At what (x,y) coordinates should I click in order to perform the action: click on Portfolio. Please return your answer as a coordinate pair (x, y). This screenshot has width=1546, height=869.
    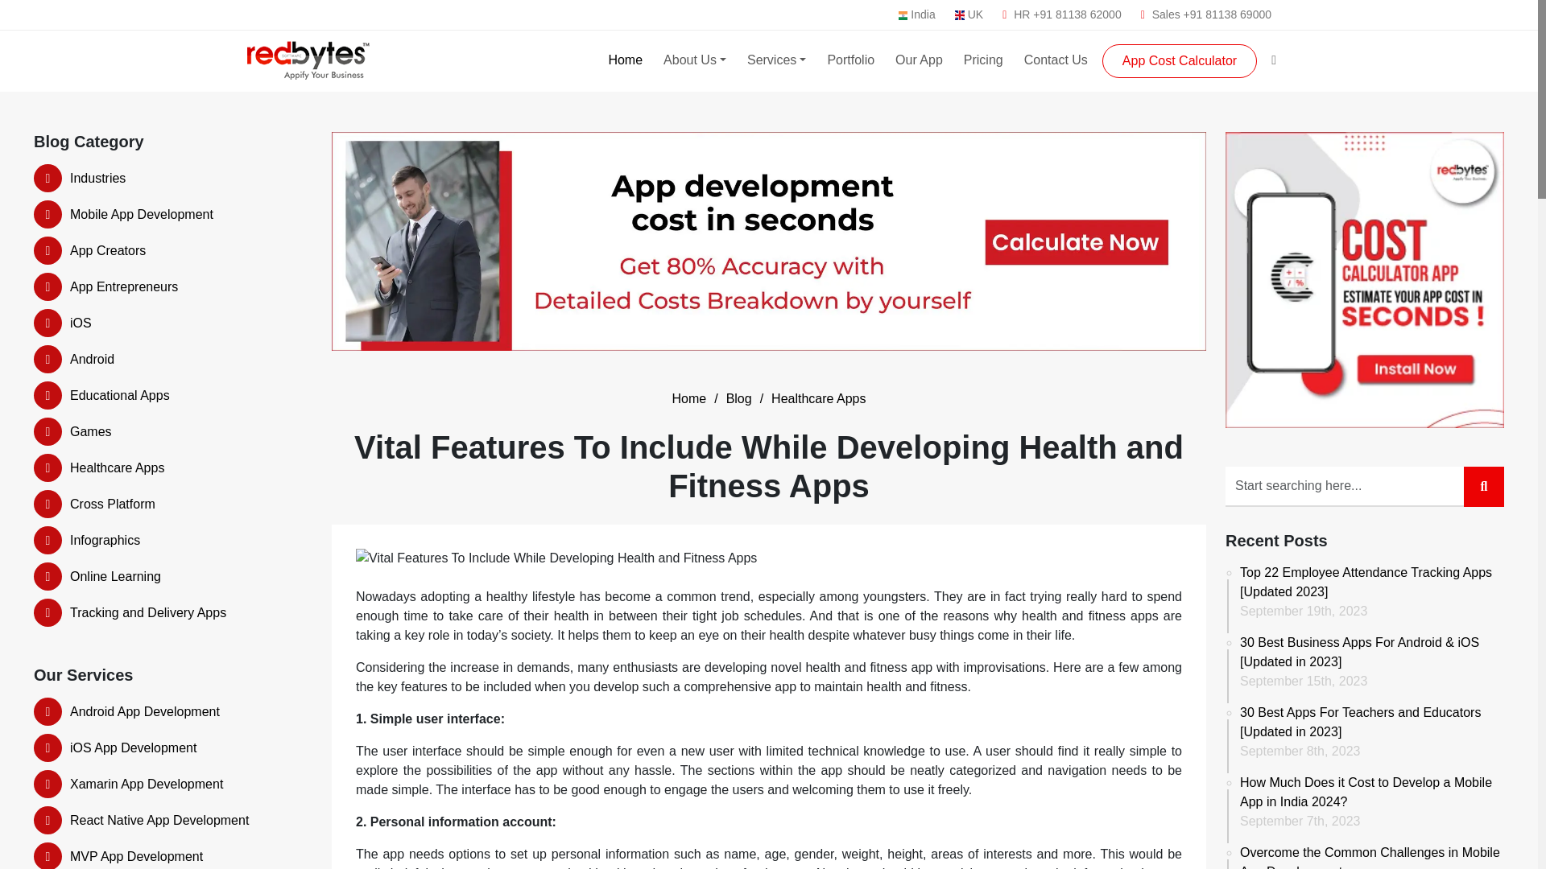
    Looking at the image, I should click on (850, 60).